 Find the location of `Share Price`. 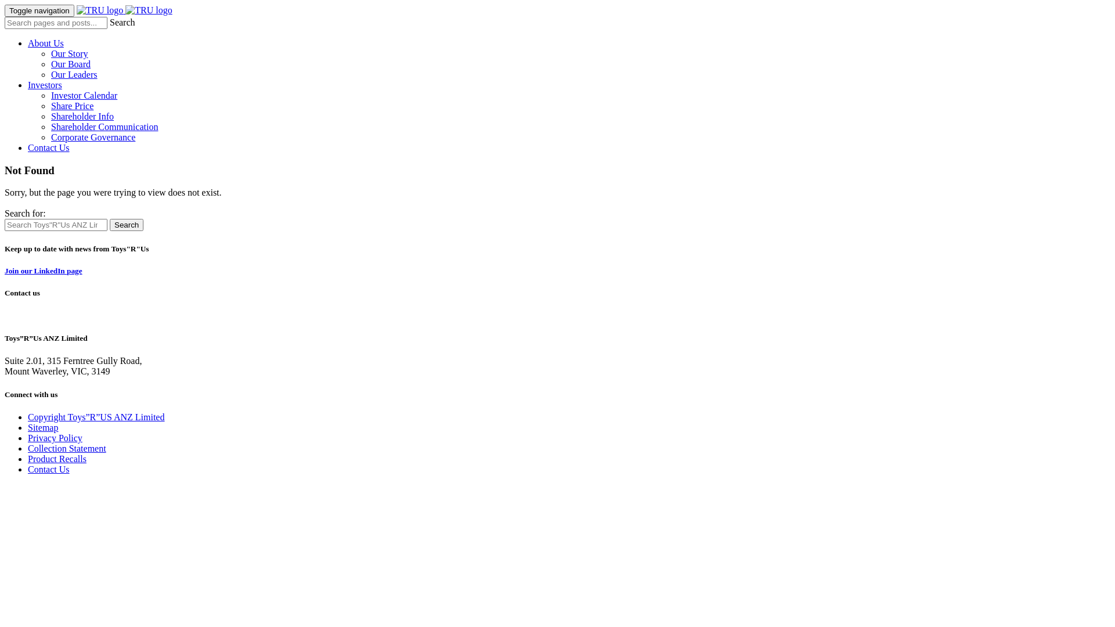

Share Price is located at coordinates (72, 106).